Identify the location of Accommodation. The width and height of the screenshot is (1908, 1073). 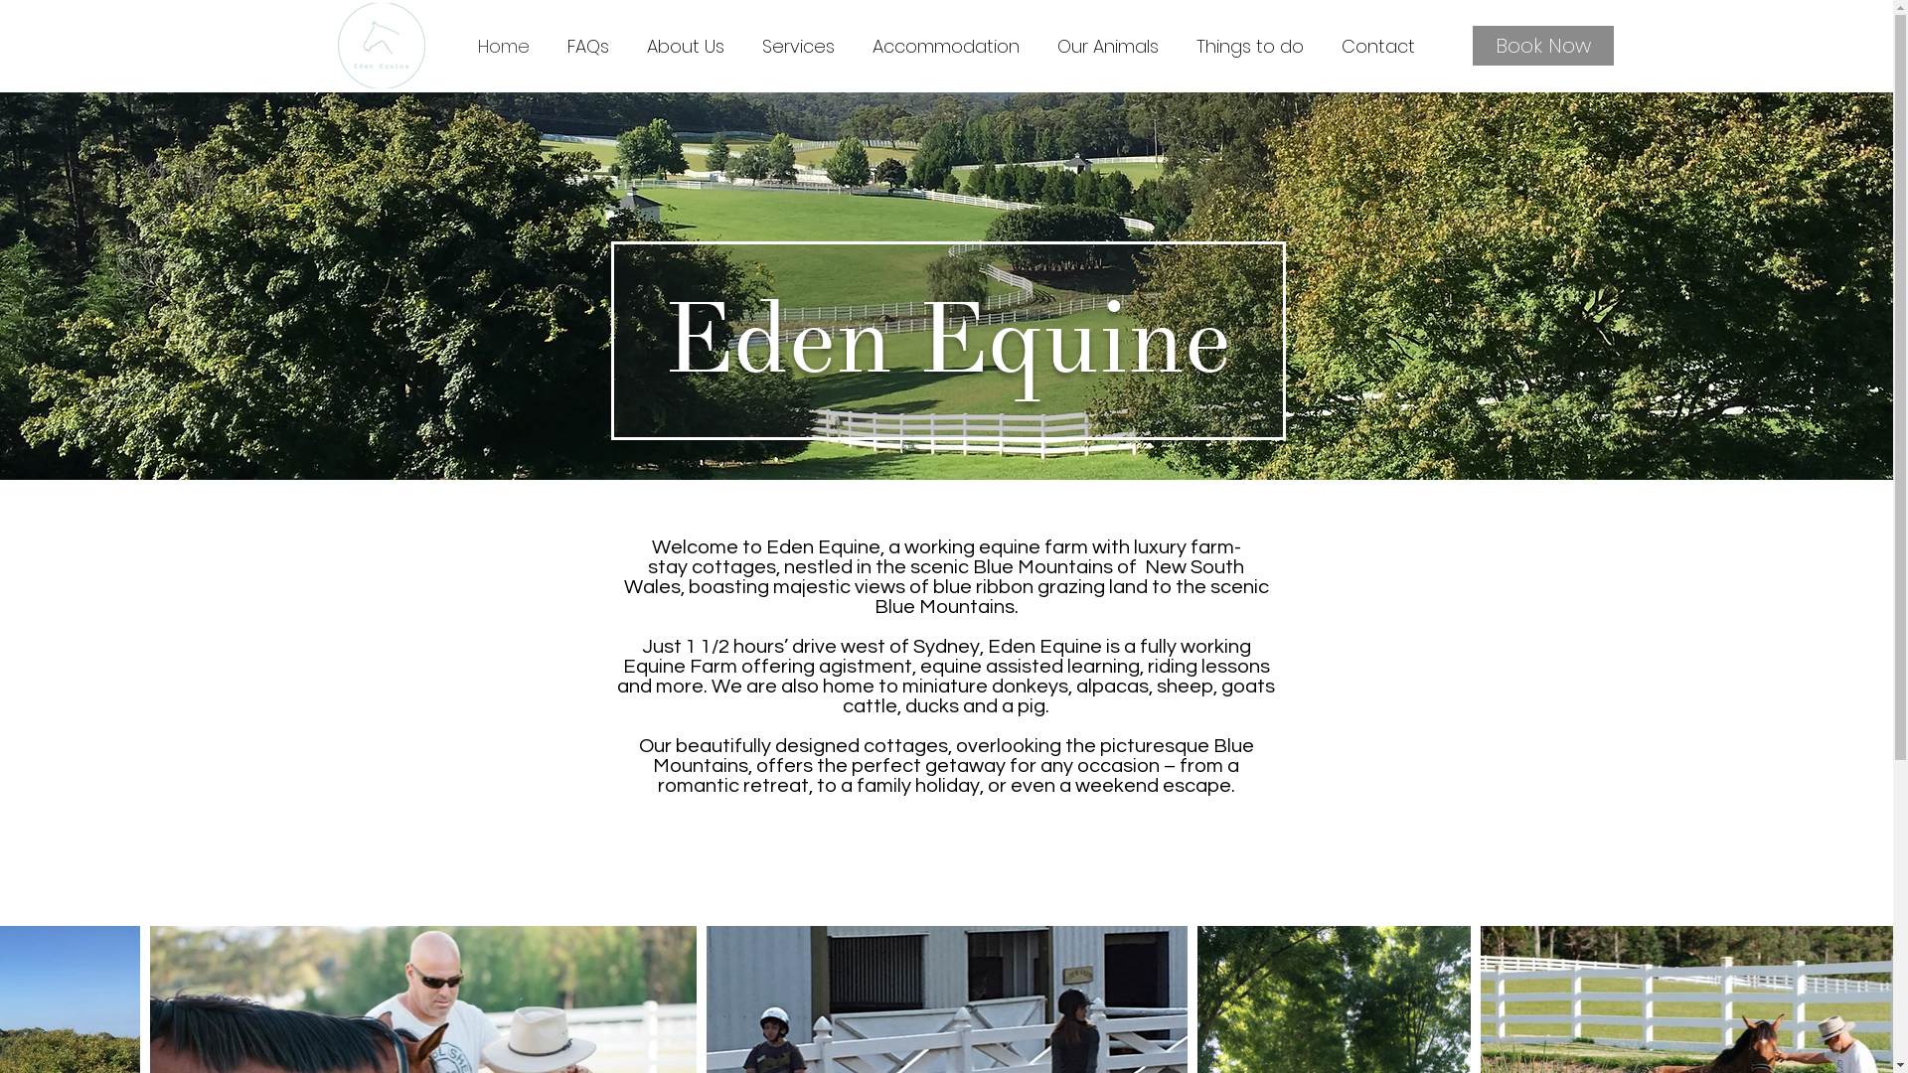
(945, 47).